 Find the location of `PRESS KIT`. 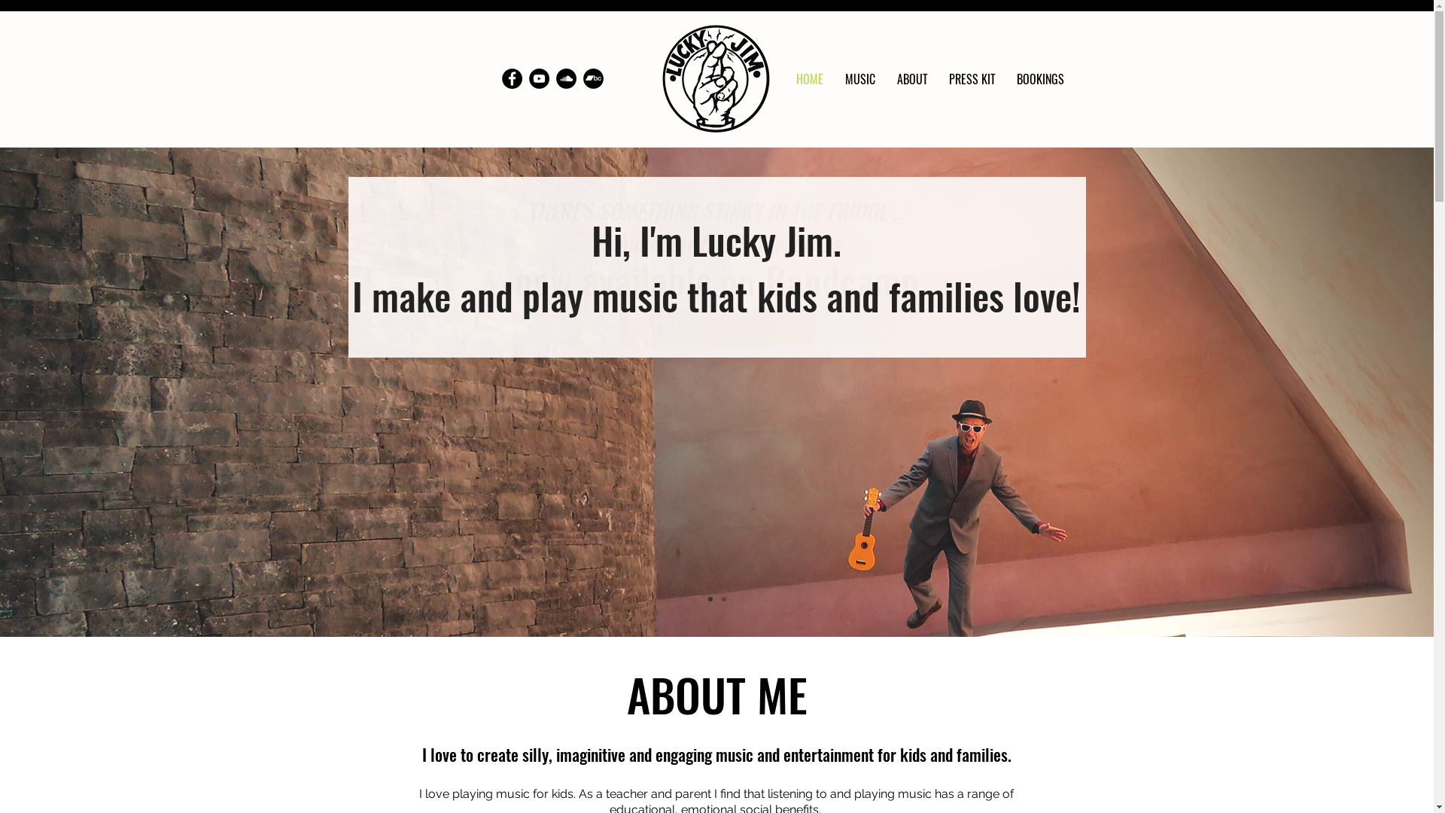

PRESS KIT is located at coordinates (972, 79).